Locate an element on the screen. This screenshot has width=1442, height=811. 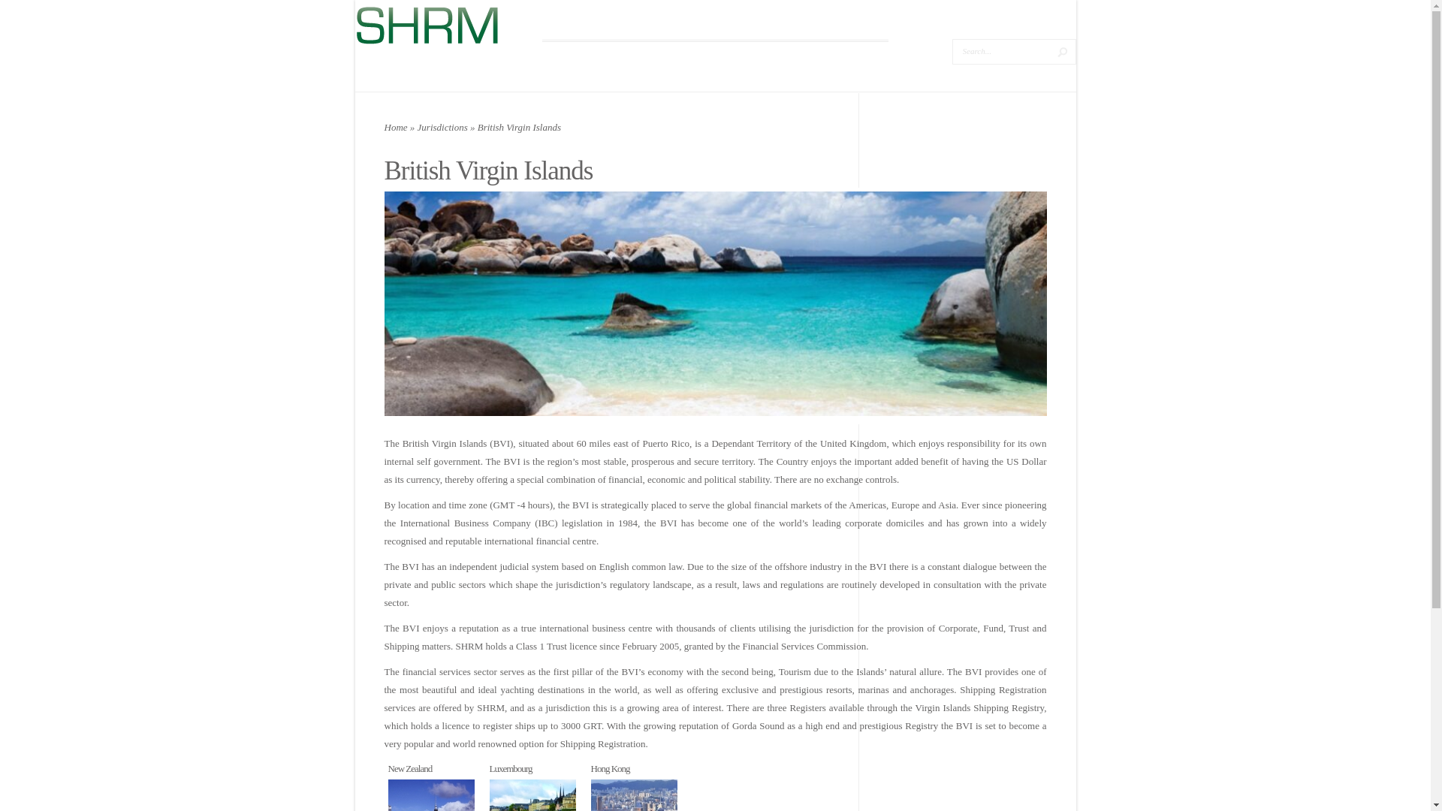
Search... is located at coordinates (1002, 51).